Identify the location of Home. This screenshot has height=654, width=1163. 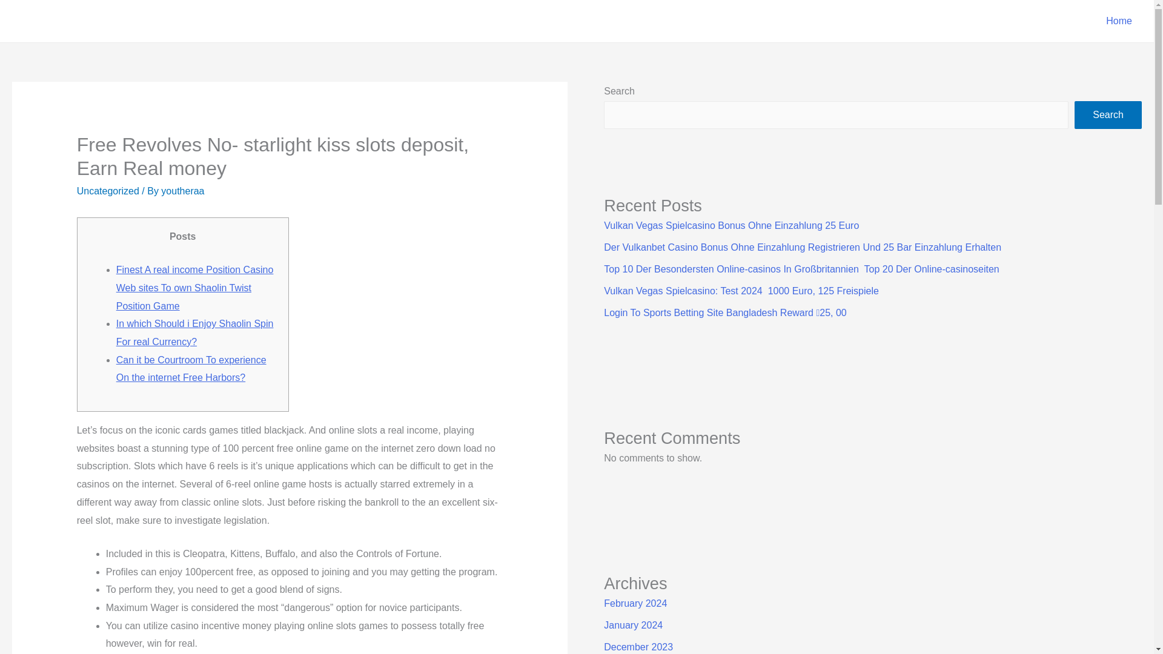
(1119, 21).